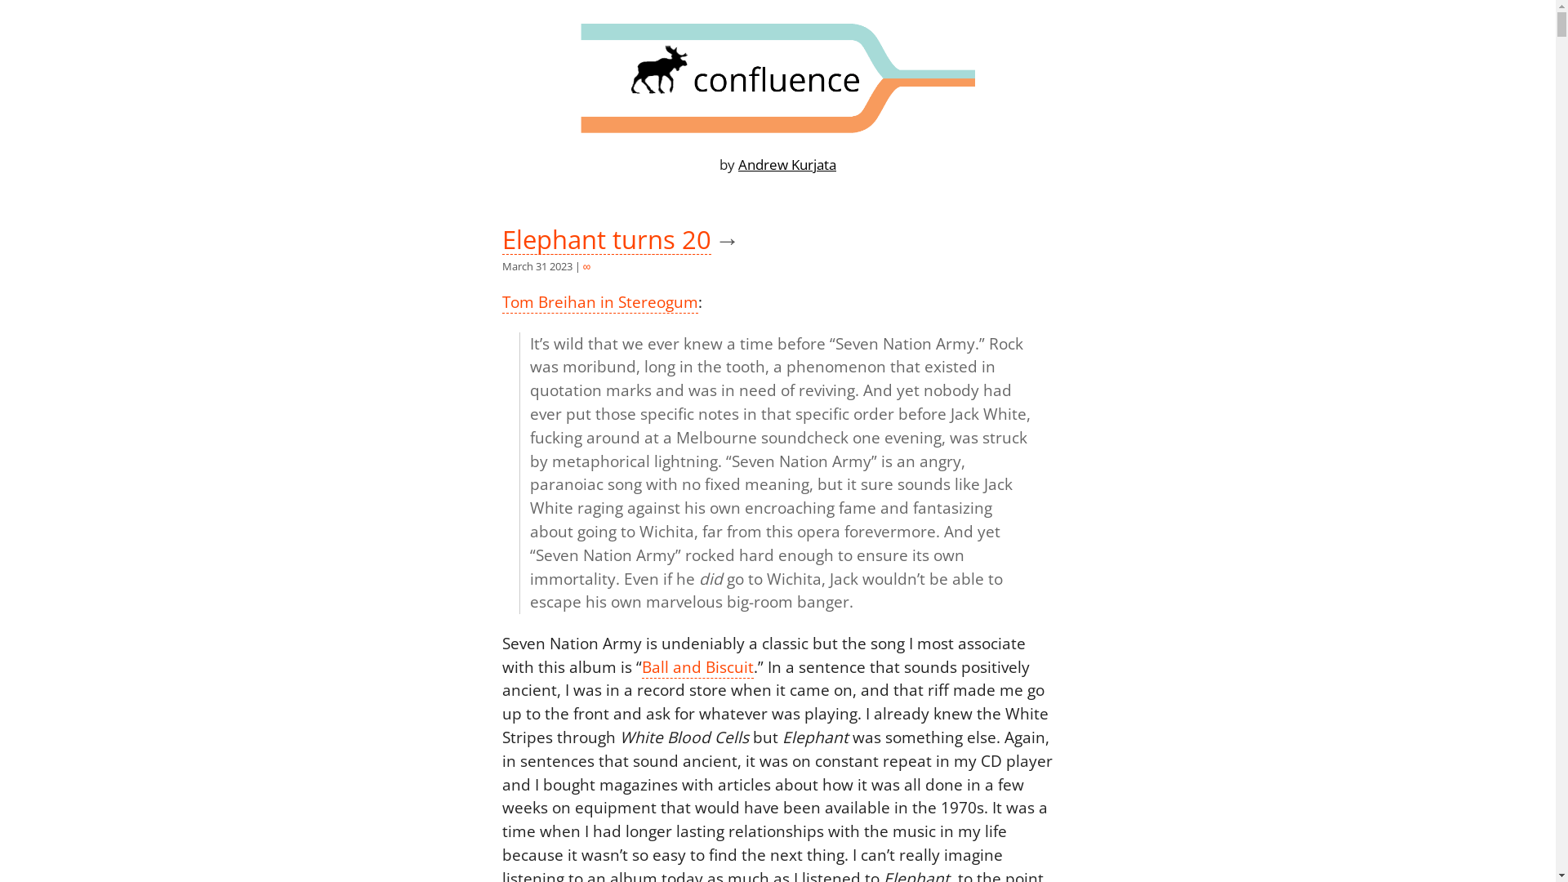 This screenshot has height=882, width=1568. I want to click on Ball and Biscuit, so click(697, 667).